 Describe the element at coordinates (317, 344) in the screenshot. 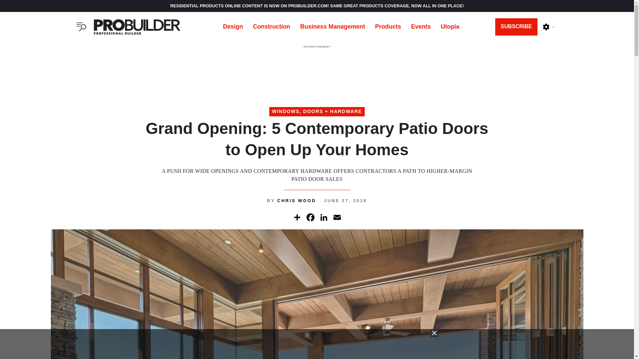

I see `true` at that location.